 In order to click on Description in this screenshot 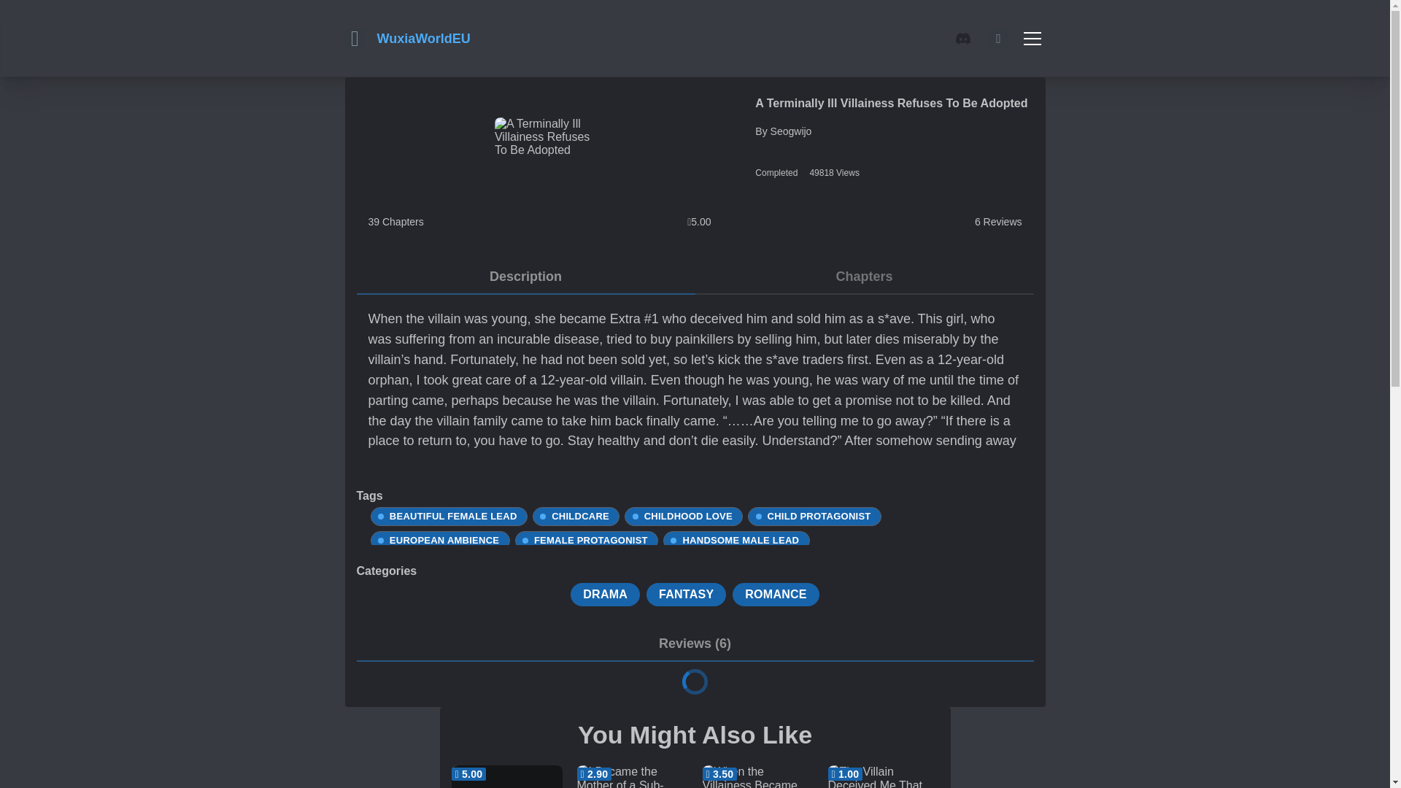, I will do `click(525, 277)`.